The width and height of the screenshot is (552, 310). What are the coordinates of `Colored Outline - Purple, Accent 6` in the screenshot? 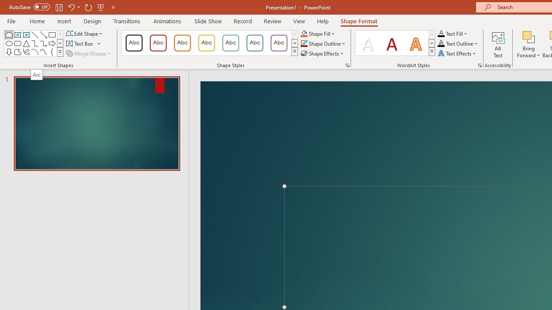 It's located at (279, 43).